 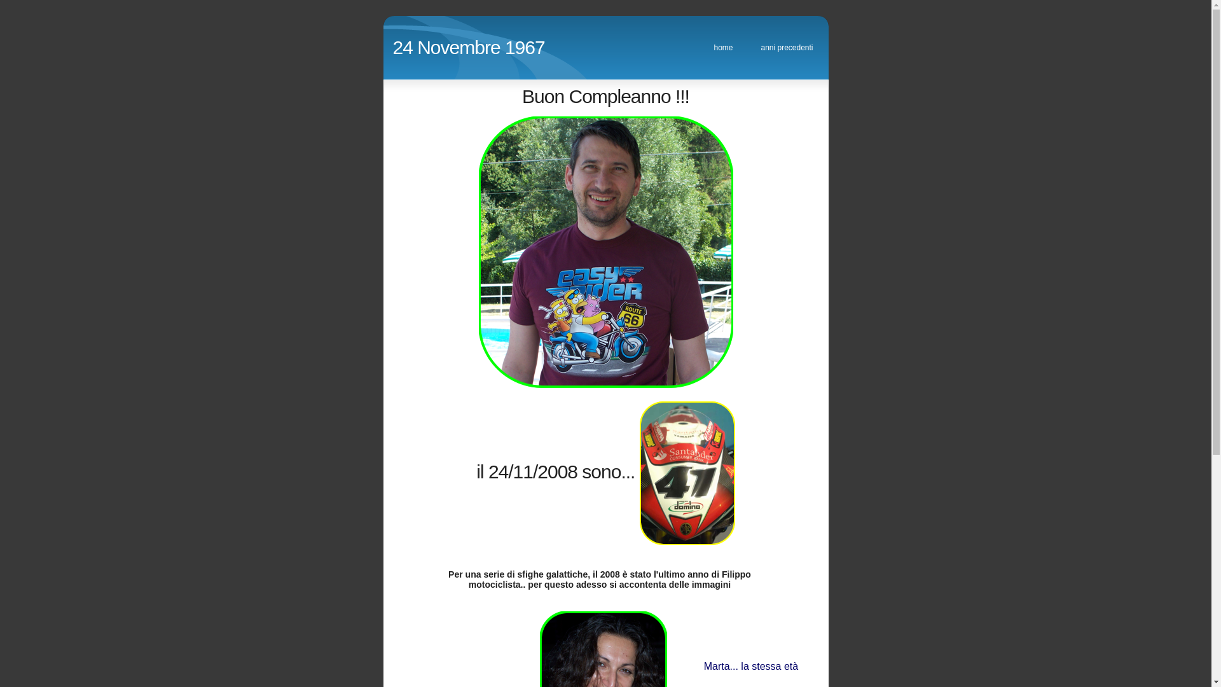 What do you see at coordinates (787, 48) in the screenshot?
I see `anni precedenti` at bounding box center [787, 48].